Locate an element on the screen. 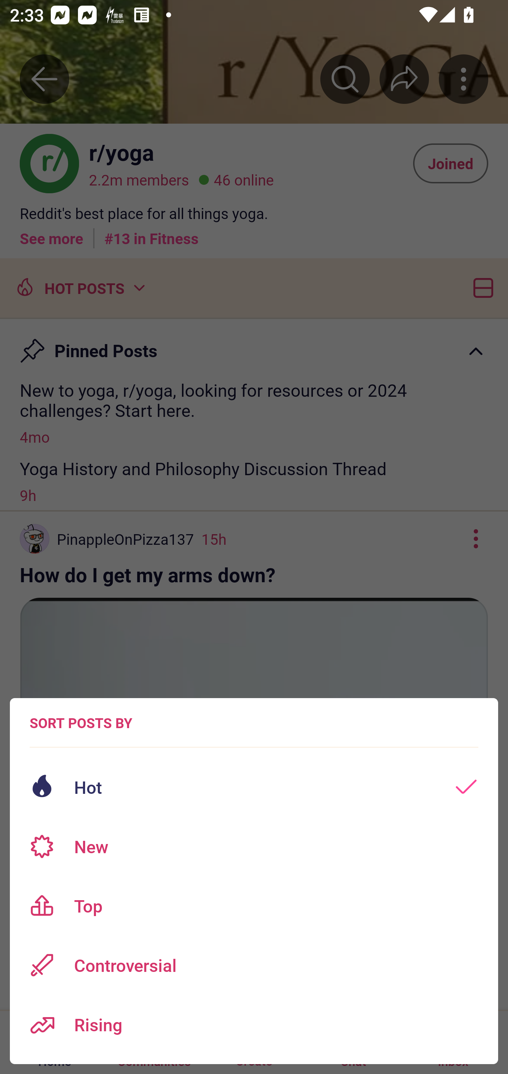 The width and height of the screenshot is (508, 1074). Rising is located at coordinates (254, 1025).